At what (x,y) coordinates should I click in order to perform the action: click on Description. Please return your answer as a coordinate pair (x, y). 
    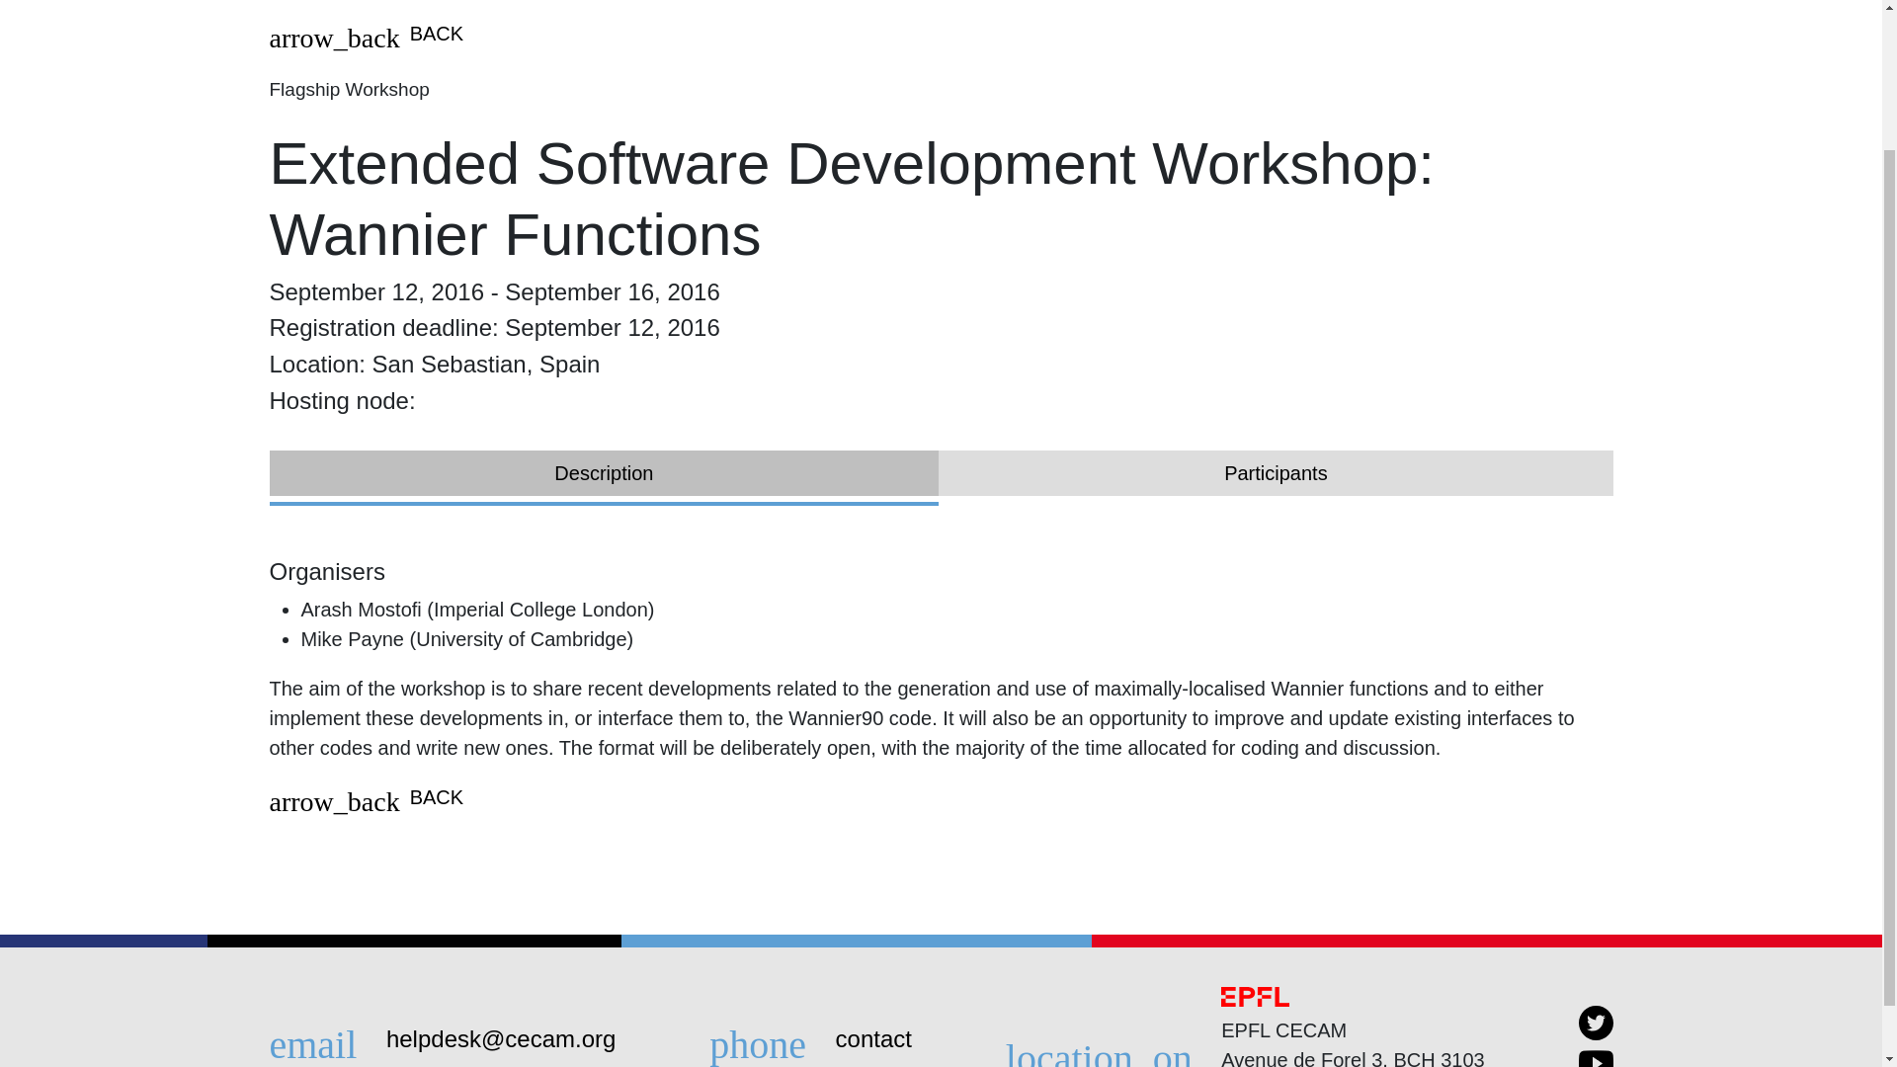
    Looking at the image, I should click on (604, 472).